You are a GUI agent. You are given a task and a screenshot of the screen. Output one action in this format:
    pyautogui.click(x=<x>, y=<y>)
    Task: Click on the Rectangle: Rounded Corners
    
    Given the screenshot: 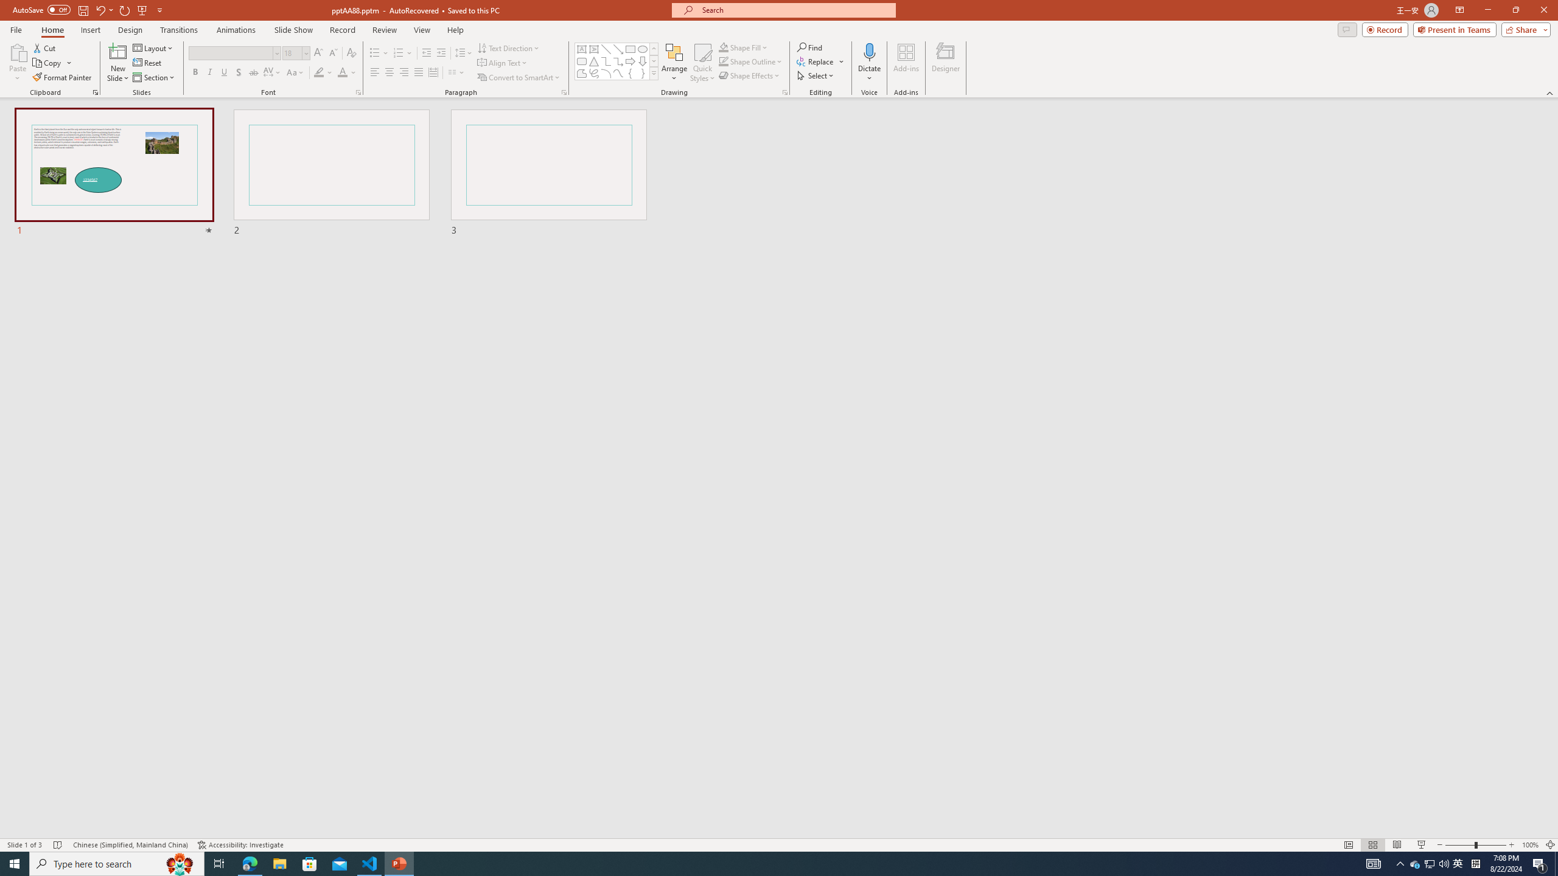 What is the action you would take?
    pyautogui.click(x=582, y=61)
    